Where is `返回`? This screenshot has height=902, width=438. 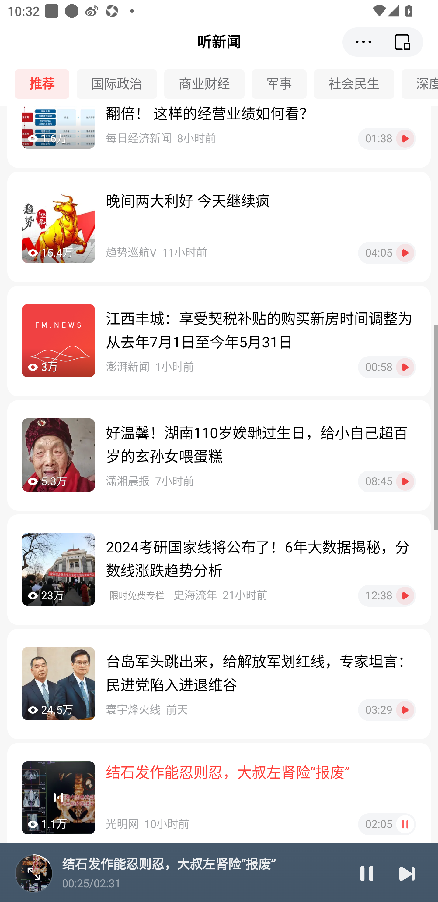
返回 is located at coordinates (403, 42).